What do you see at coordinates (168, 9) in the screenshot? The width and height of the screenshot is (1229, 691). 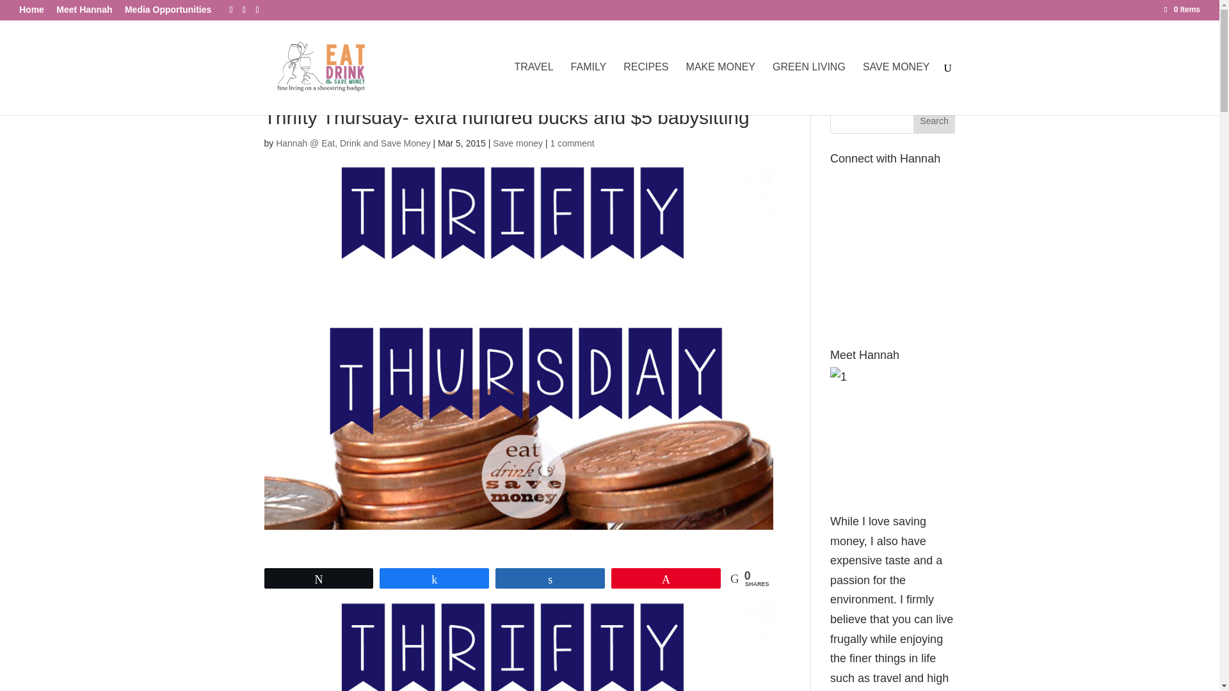 I see `Media Opportunities` at bounding box center [168, 9].